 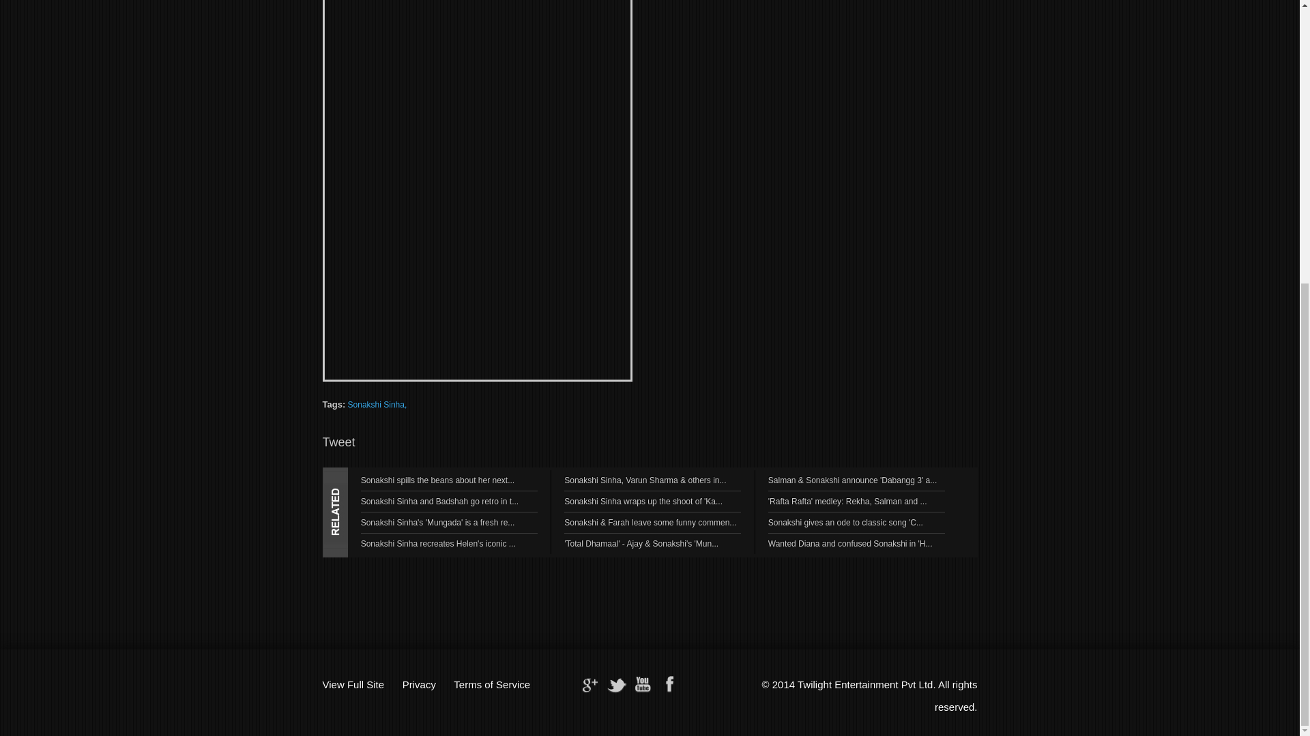 What do you see at coordinates (438, 523) in the screenshot?
I see `Sonakshi Sinha's 'Mungada' is a fresh recreation` at bounding box center [438, 523].